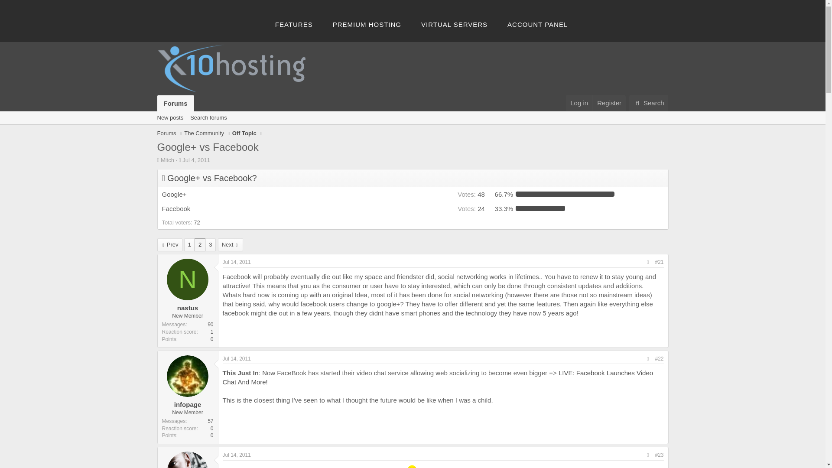  Describe the element at coordinates (609, 103) in the screenshot. I see `Register` at that location.